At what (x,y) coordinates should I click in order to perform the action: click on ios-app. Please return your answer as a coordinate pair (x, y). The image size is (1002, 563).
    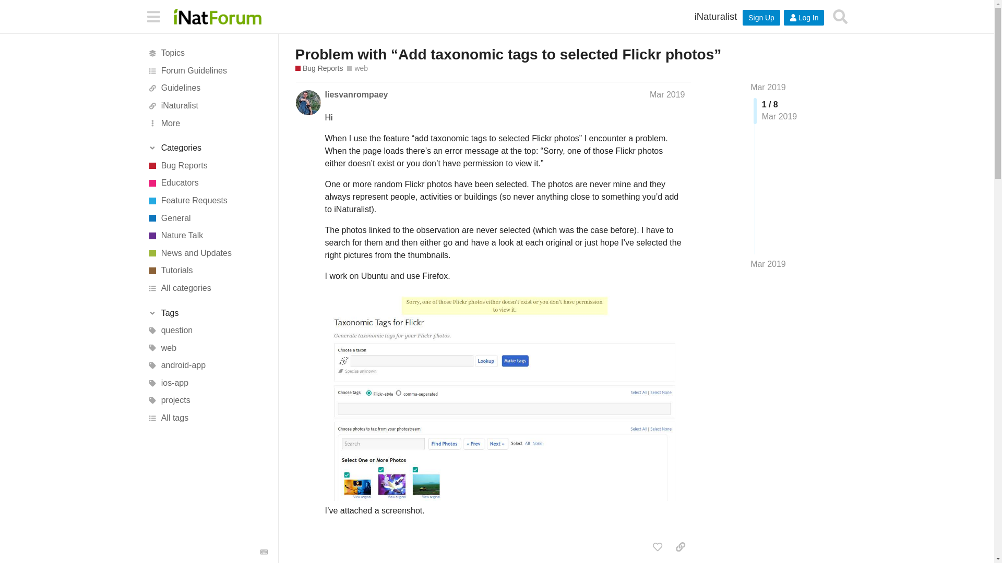
    Looking at the image, I should click on (207, 383).